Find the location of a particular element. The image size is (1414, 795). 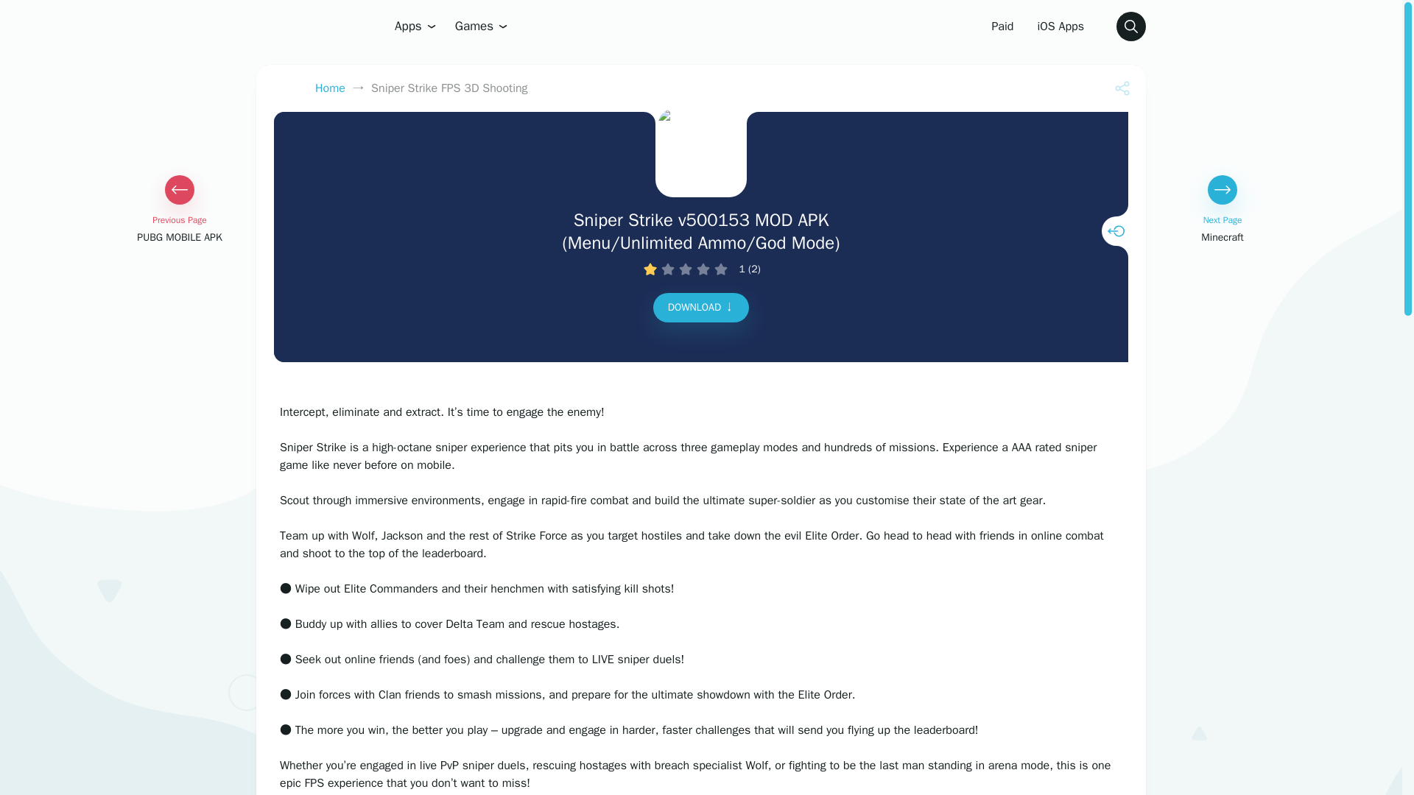

APKOMTK.COM is located at coordinates (298, 26).